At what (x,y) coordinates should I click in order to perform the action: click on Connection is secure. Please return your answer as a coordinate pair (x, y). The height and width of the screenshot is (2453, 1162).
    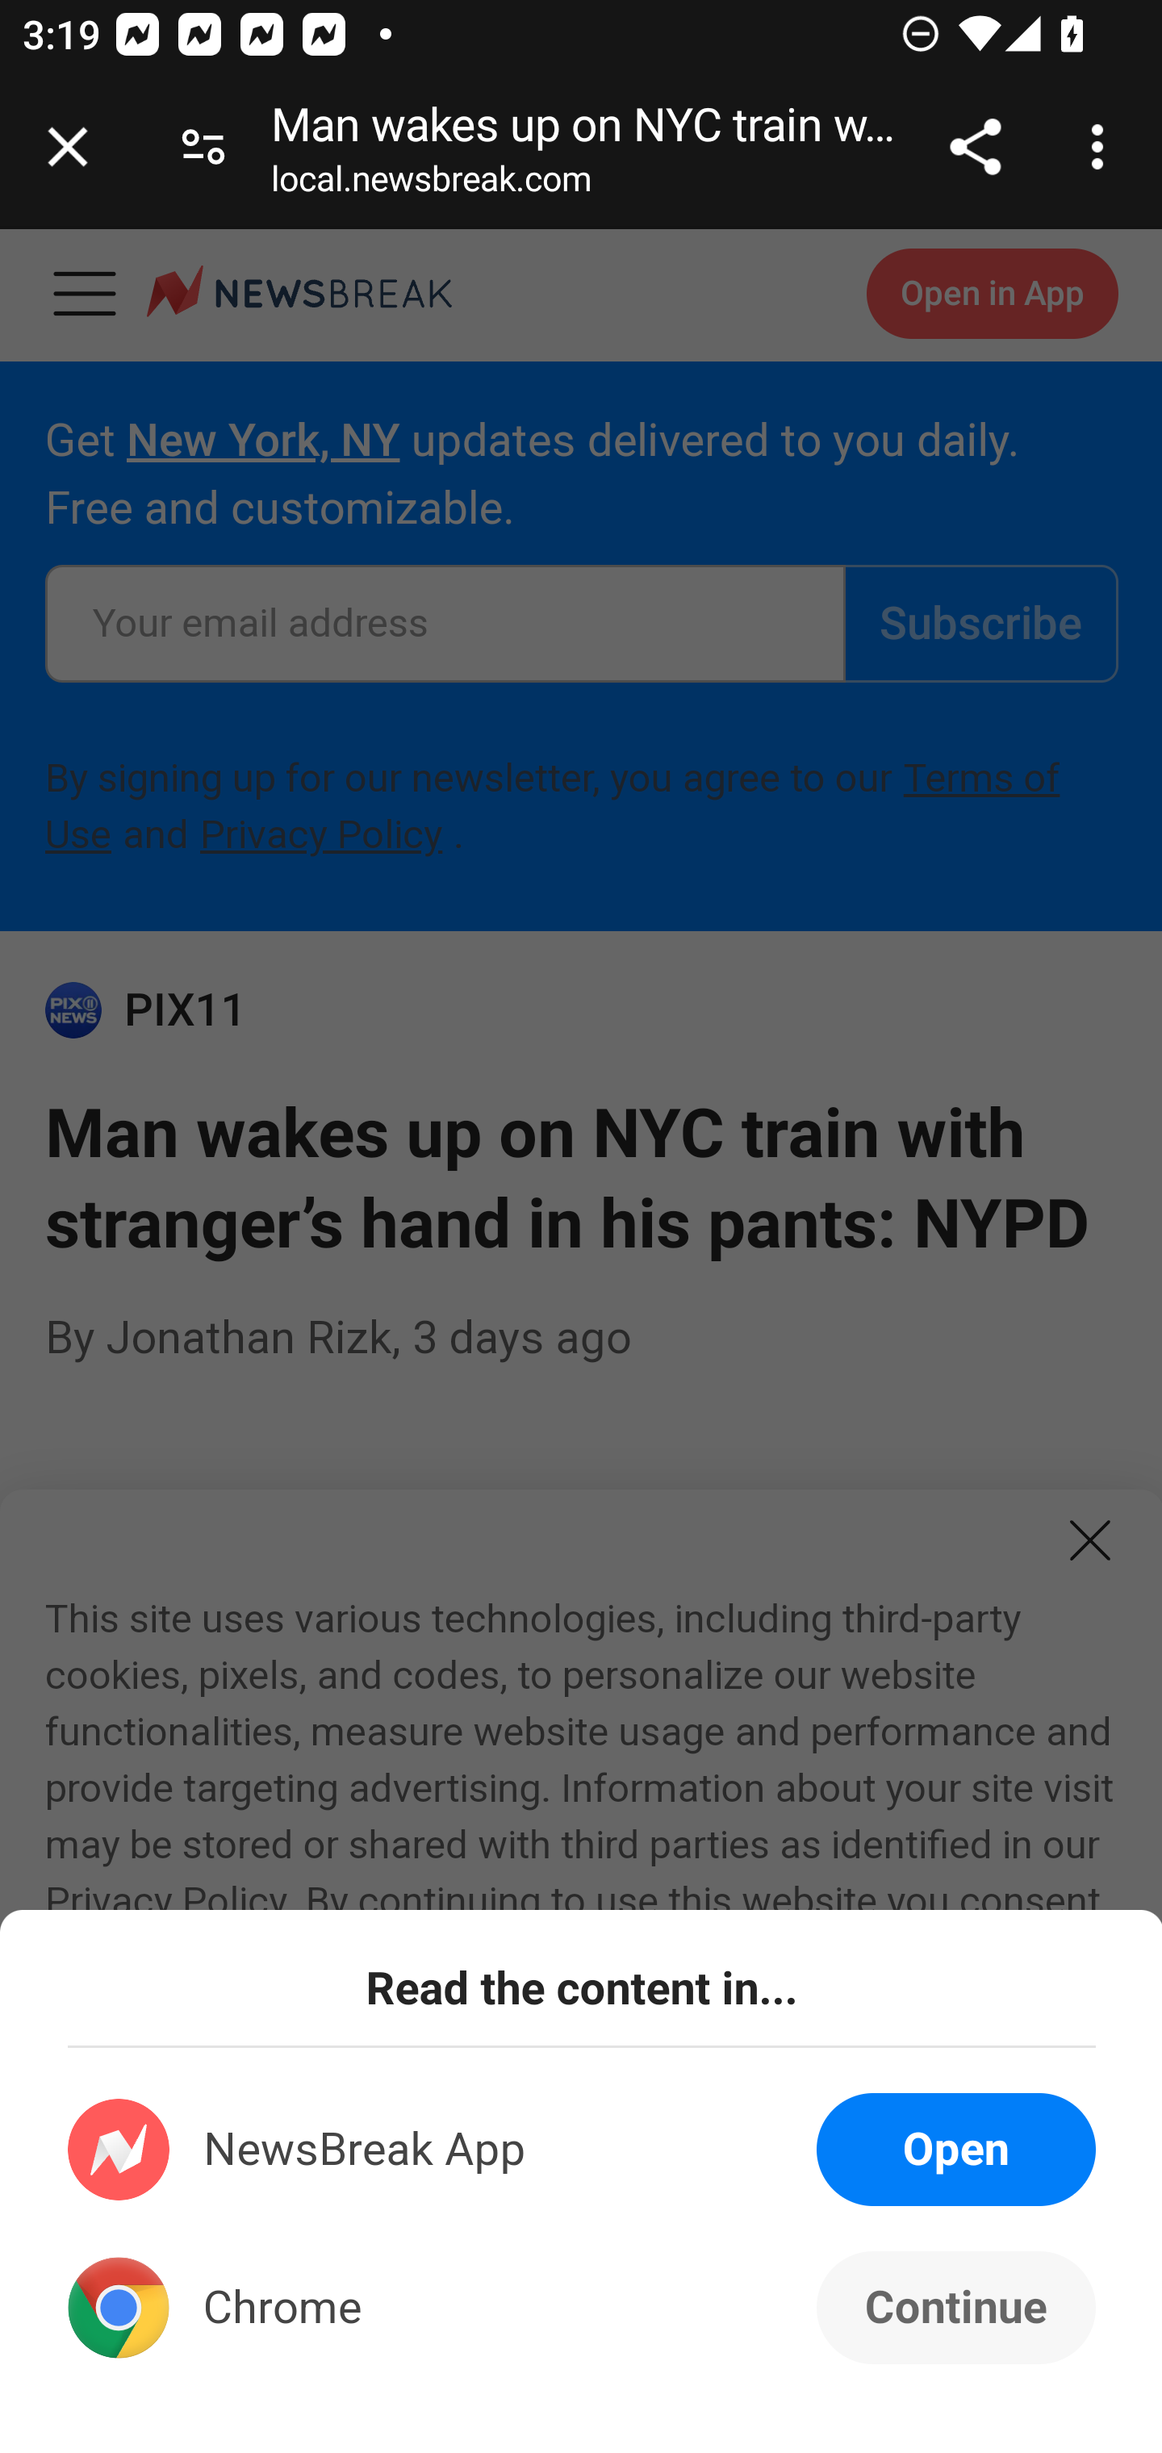
    Looking at the image, I should click on (203, 147).